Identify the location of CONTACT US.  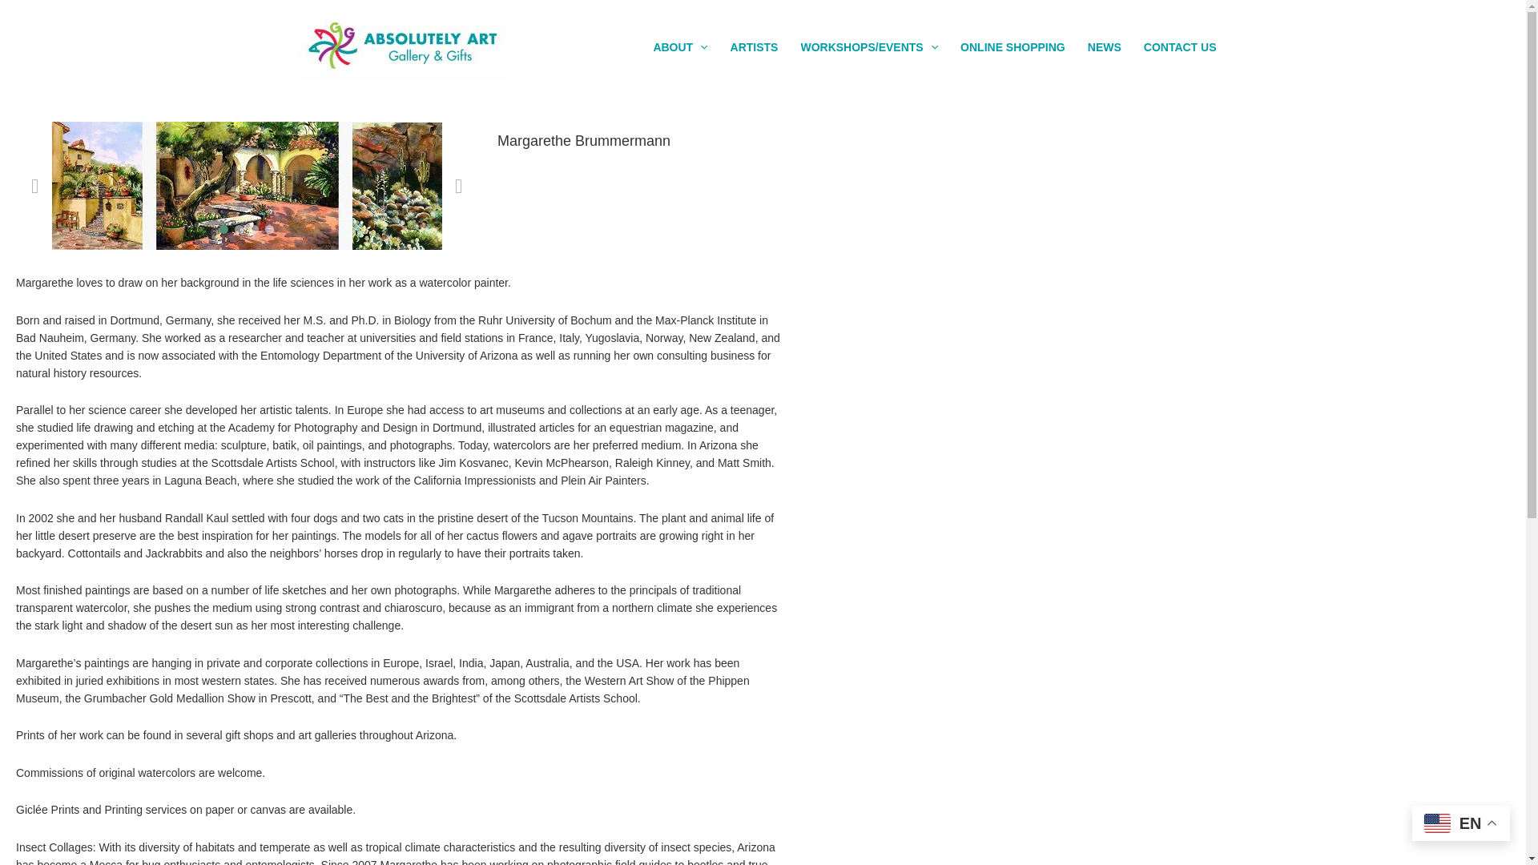
(1179, 46).